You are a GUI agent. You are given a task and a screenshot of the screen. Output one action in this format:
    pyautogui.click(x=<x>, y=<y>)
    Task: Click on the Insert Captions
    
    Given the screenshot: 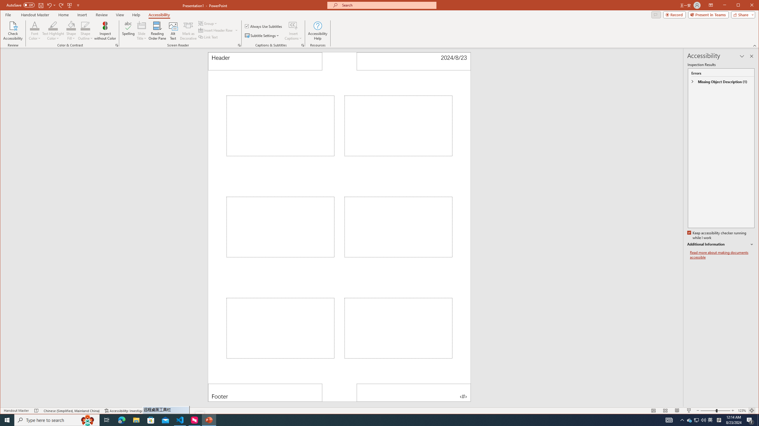 What is the action you would take?
    pyautogui.click(x=293, y=25)
    